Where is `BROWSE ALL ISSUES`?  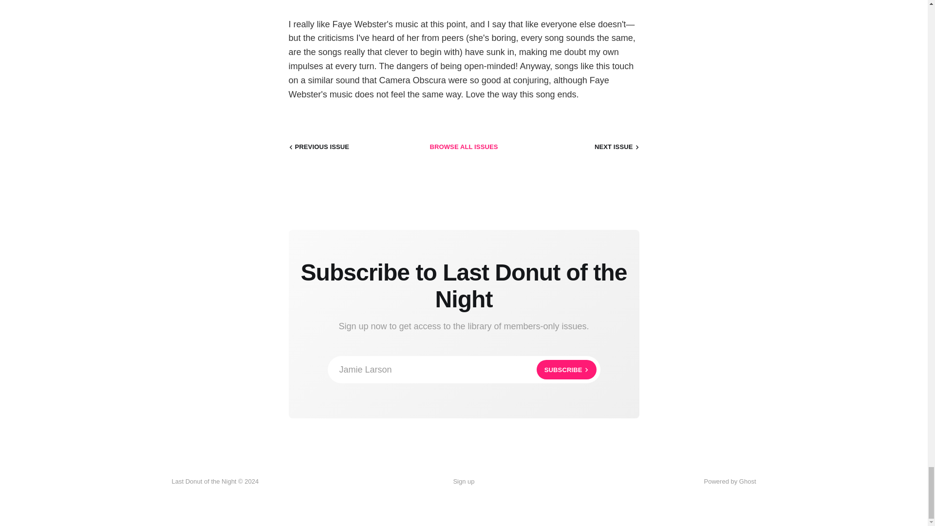
BROWSE ALL ISSUES is located at coordinates (463, 147).